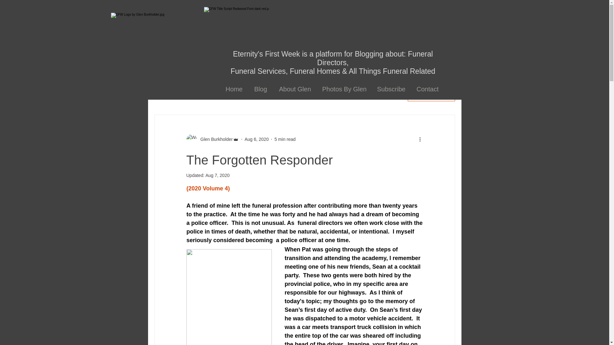 The image size is (614, 345). I want to click on 5 min read, so click(285, 139).